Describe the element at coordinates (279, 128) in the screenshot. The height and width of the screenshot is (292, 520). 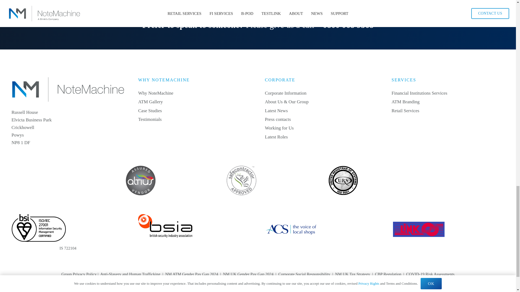
I see `Working for Us` at that location.